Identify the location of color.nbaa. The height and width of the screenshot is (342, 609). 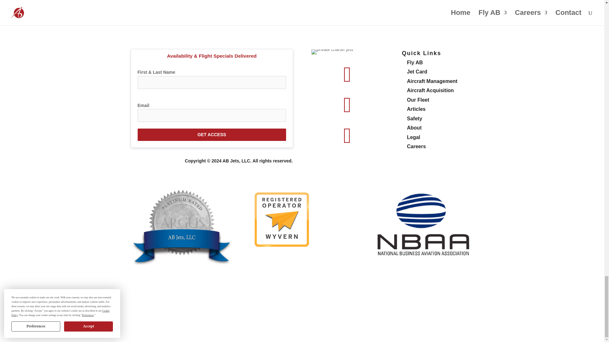
(422, 227).